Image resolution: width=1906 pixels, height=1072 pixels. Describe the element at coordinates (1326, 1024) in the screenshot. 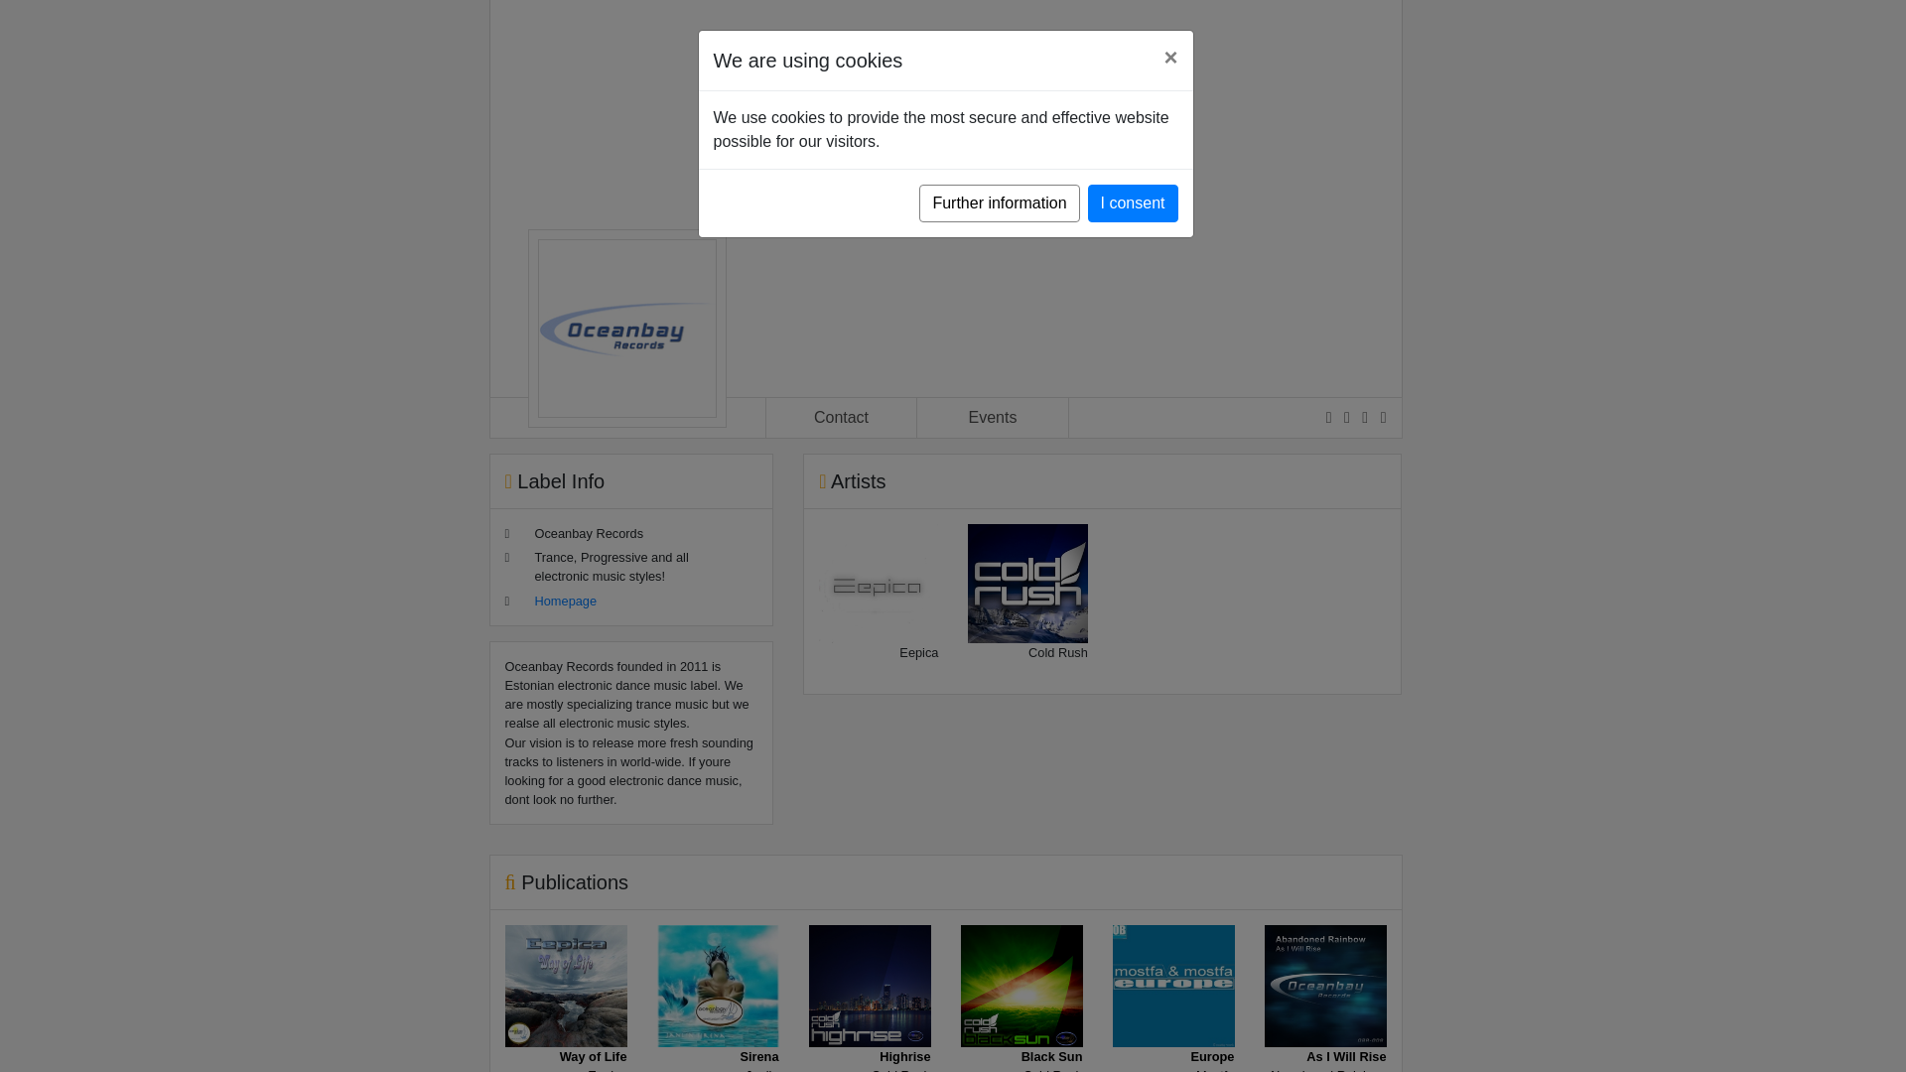

I see `Contact` at that location.